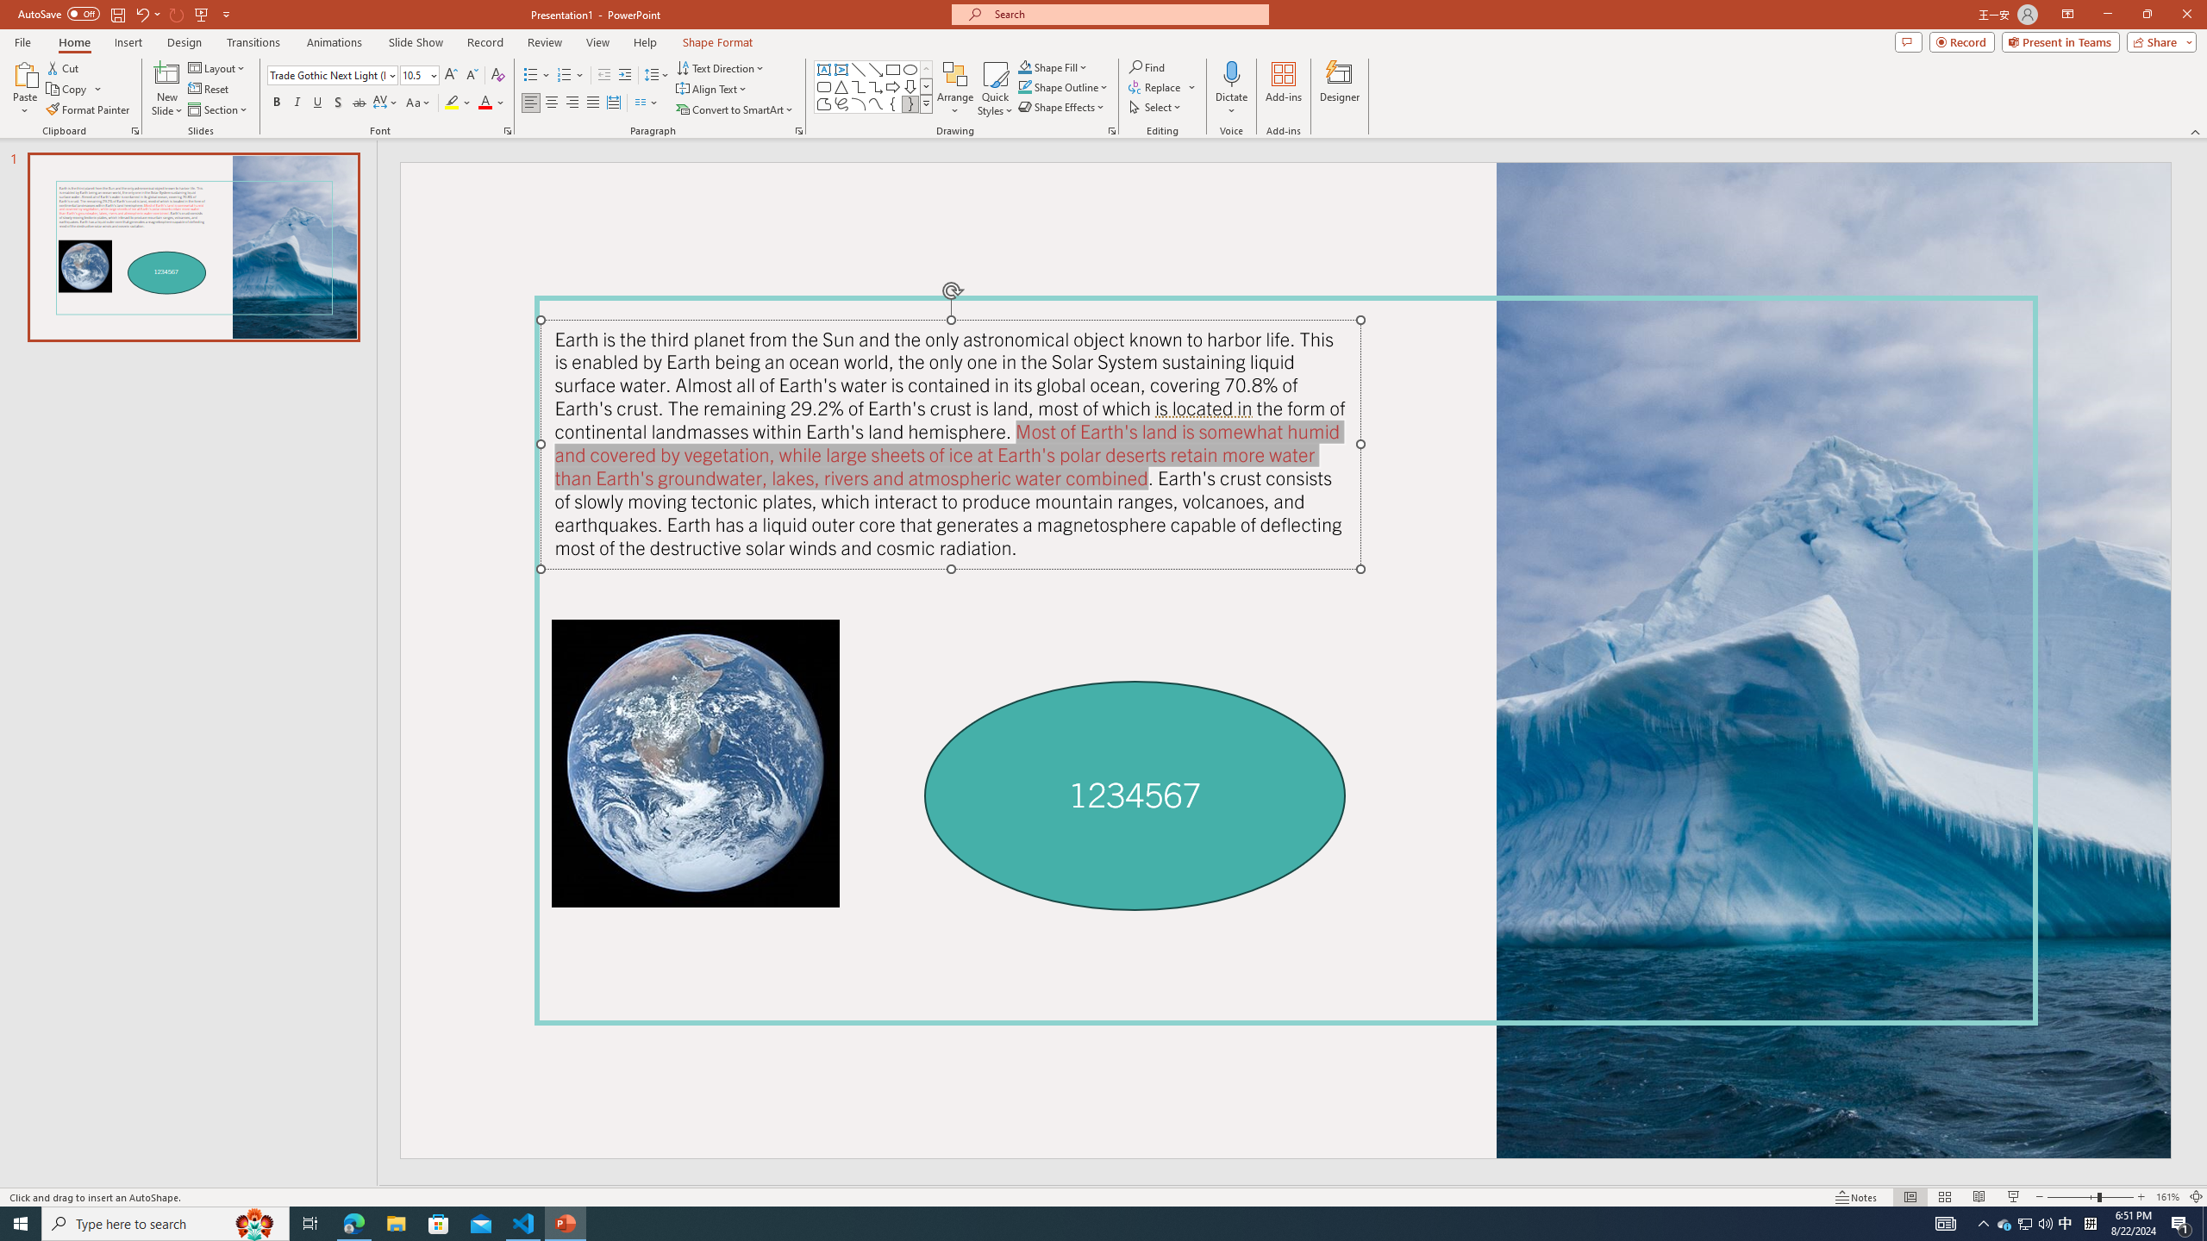 The image size is (2207, 1241). Describe the element at coordinates (386, 103) in the screenshot. I see `Character Spacing` at that location.